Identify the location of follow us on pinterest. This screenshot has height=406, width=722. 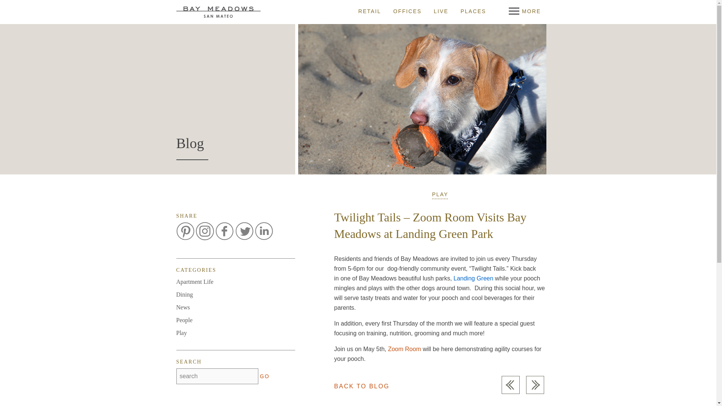
(185, 231).